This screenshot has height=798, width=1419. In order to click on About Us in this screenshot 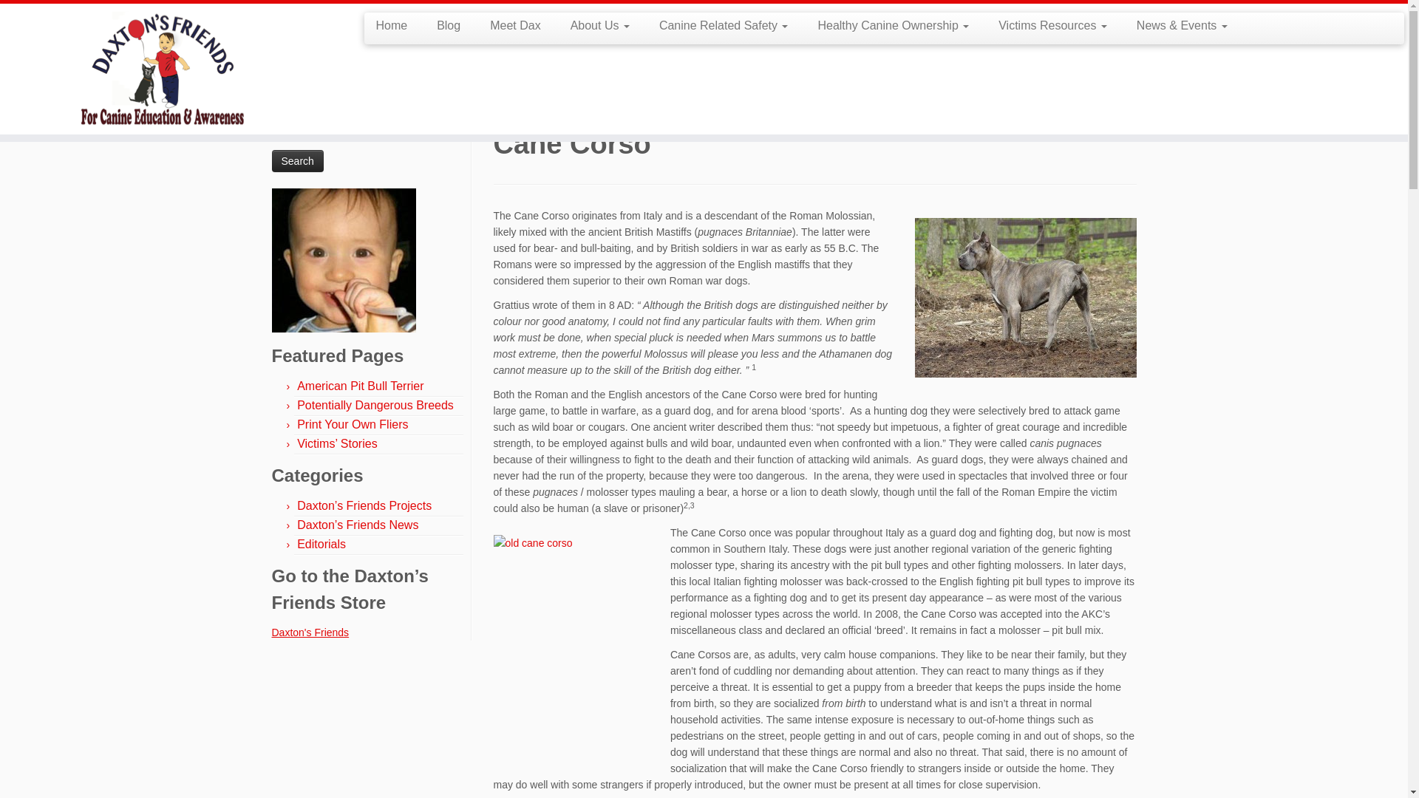, I will do `click(600, 25)`.